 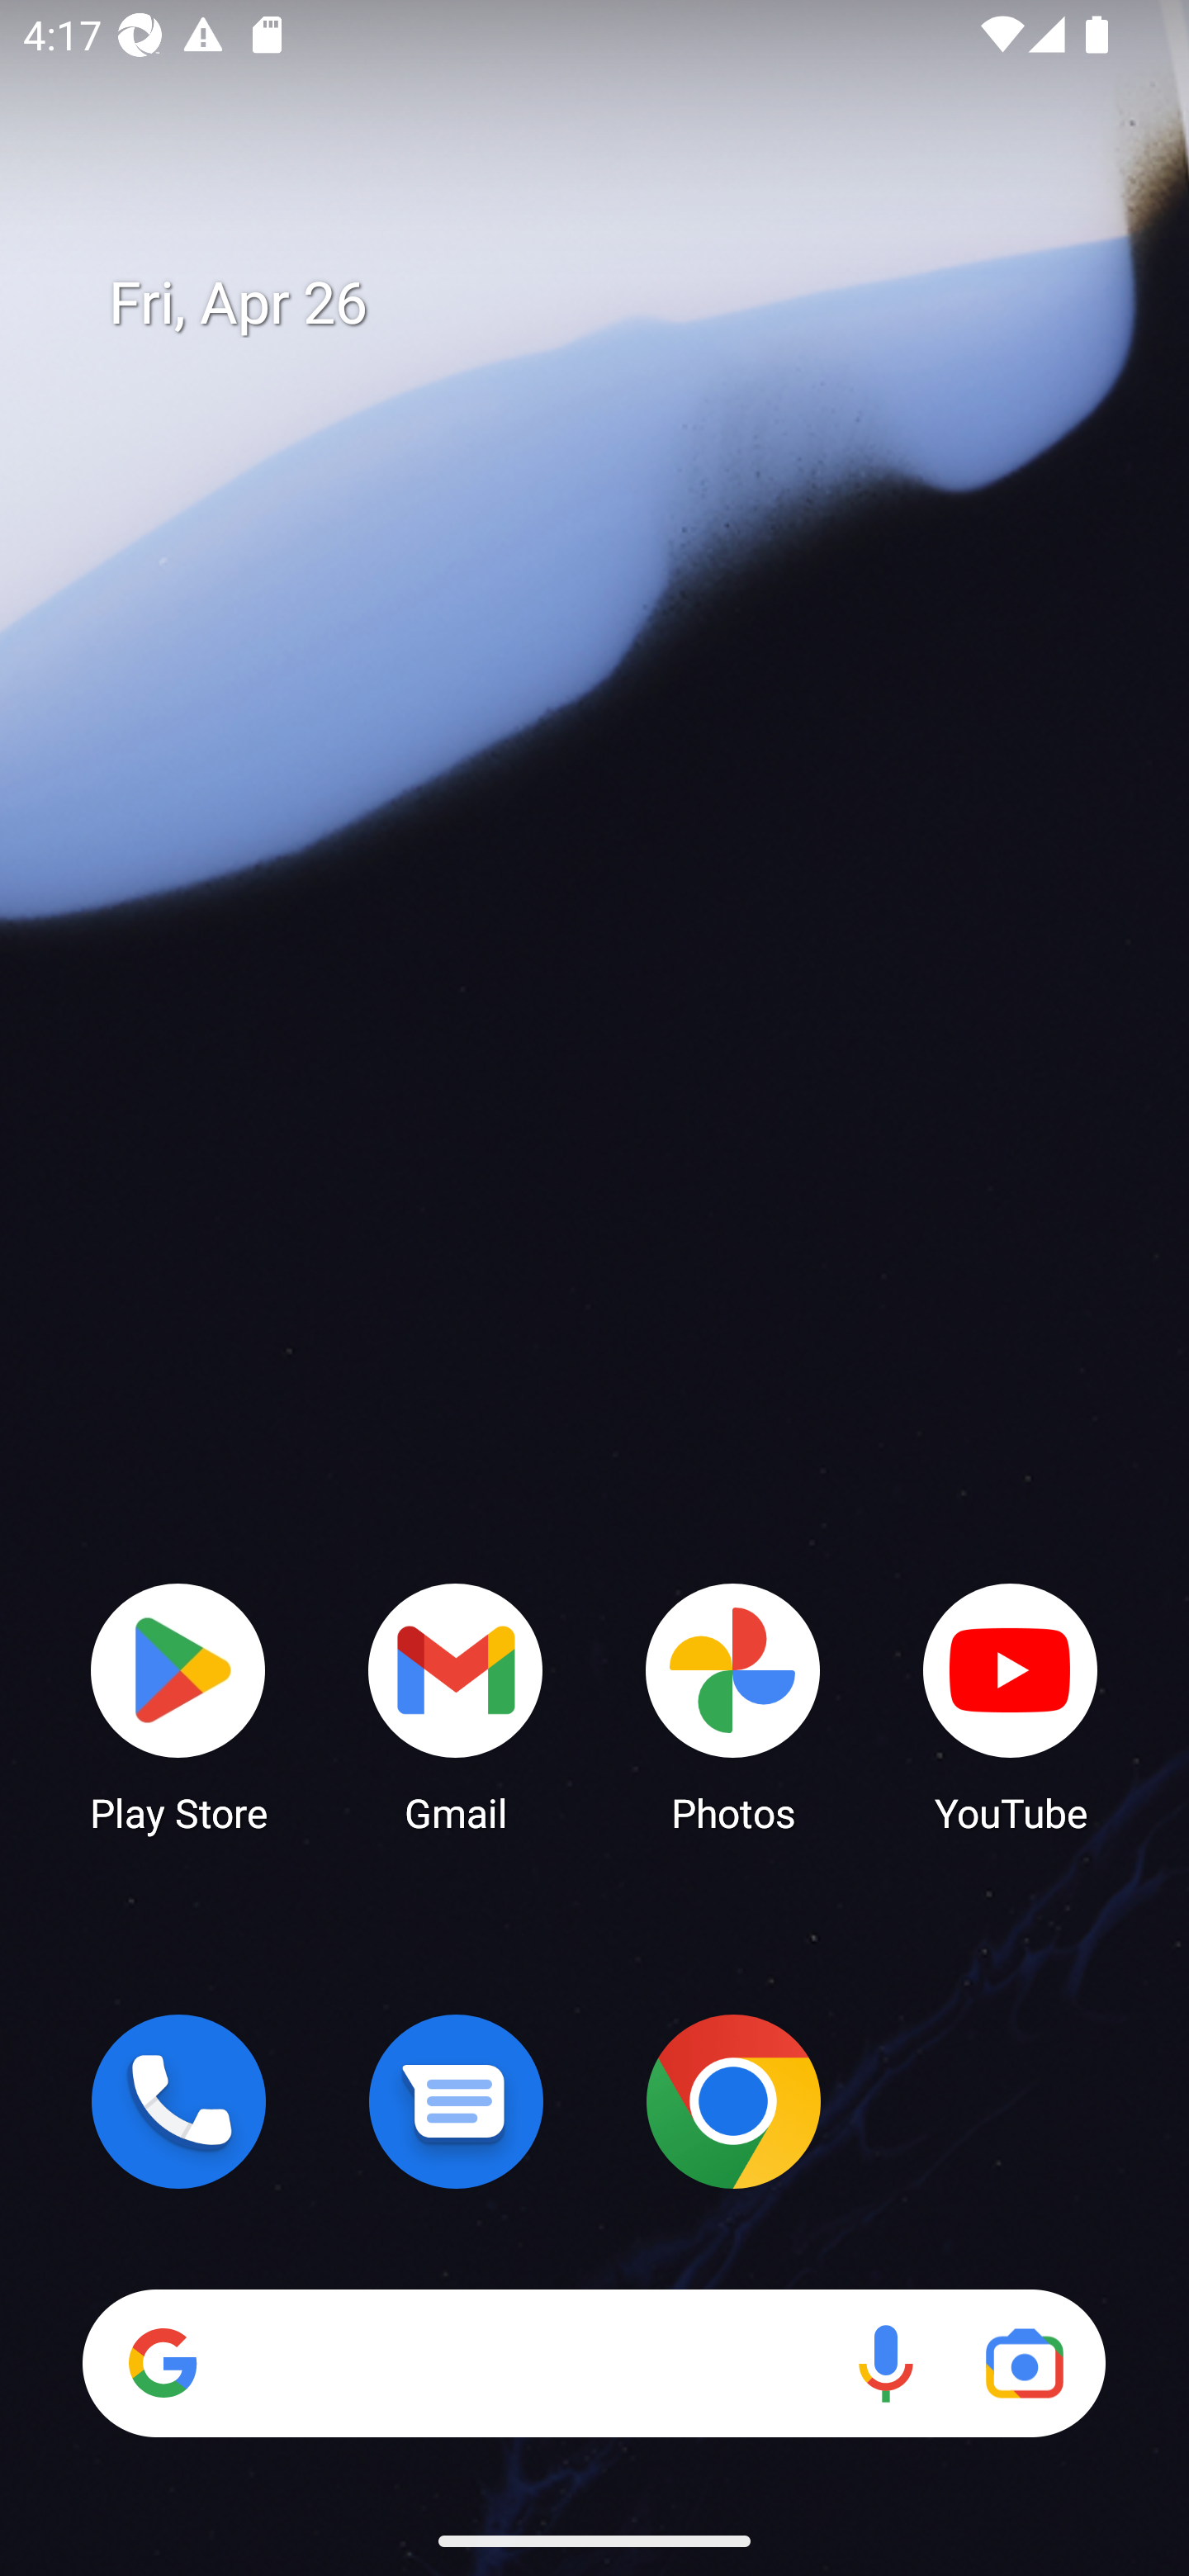 What do you see at coordinates (733, 2101) in the screenshot?
I see `Chrome` at bounding box center [733, 2101].